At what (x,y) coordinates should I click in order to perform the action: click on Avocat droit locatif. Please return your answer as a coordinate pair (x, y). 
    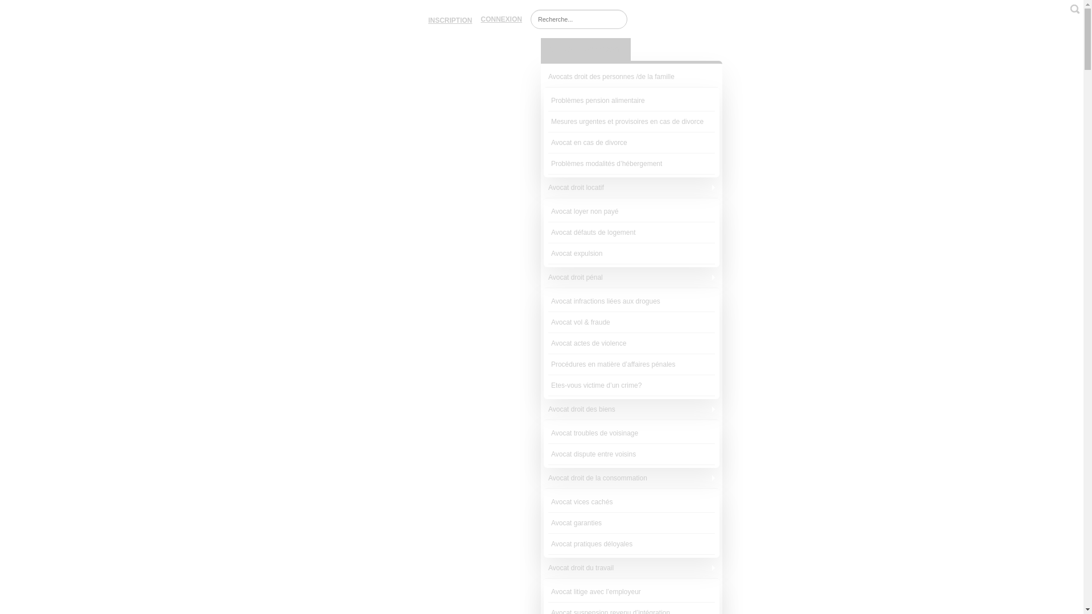
    Looking at the image, I should click on (631, 188).